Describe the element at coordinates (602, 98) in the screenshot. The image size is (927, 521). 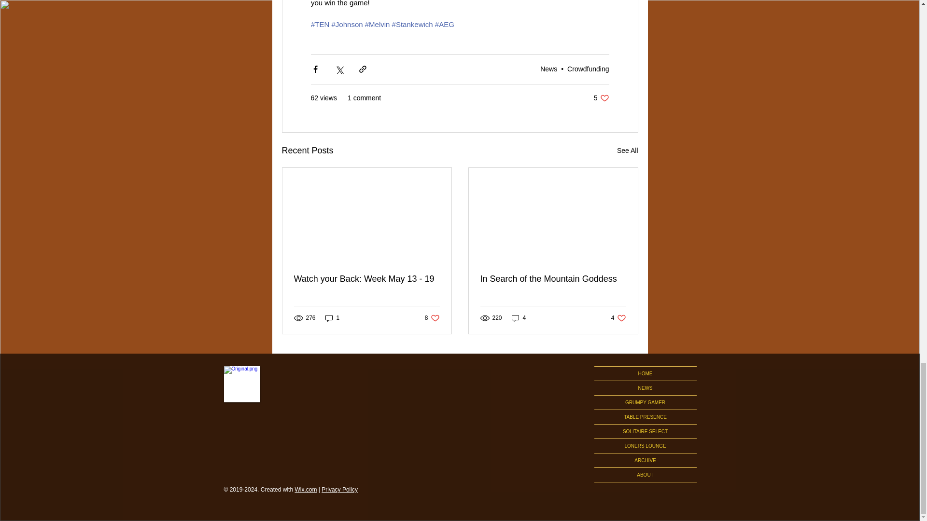
I see `Solitaire Times - solo board game news` at that location.